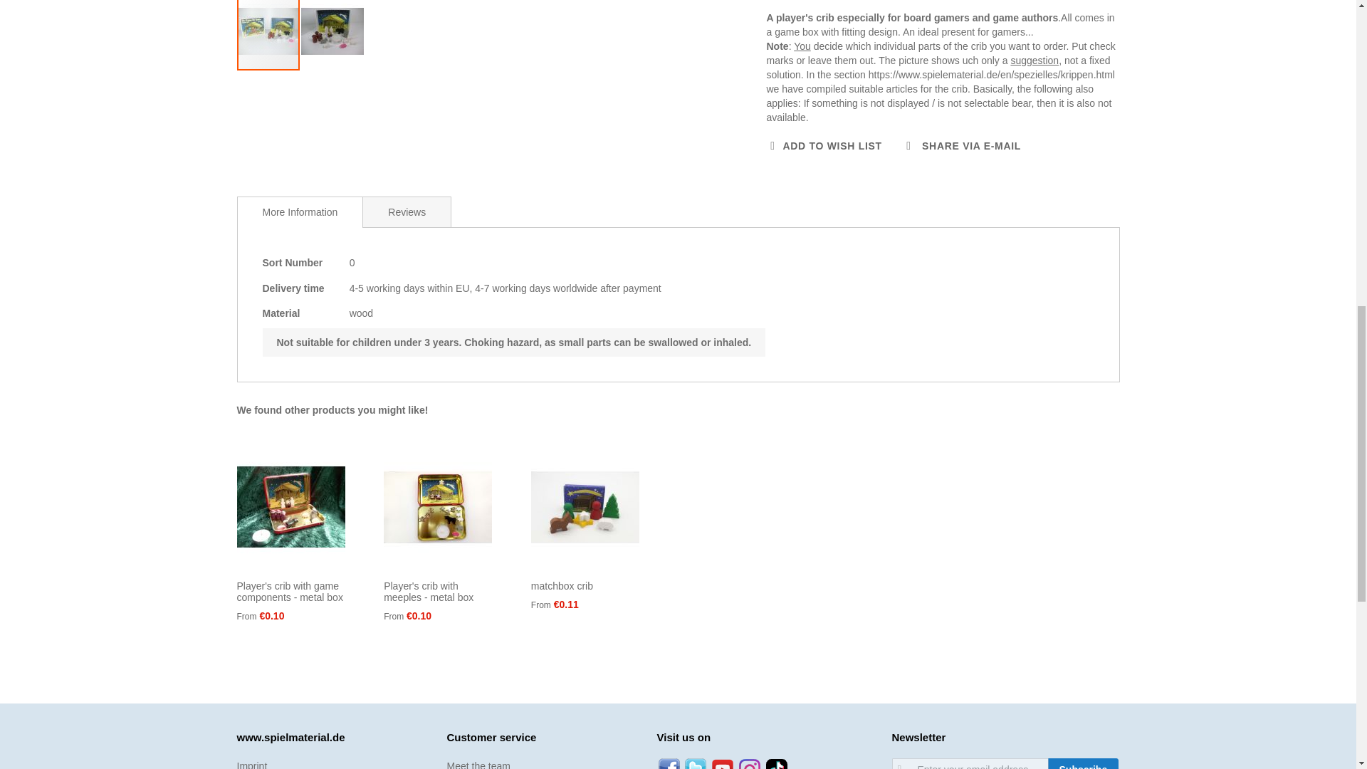 The image size is (1367, 769). What do you see at coordinates (668, 763) in the screenshot?
I see `Facebook` at bounding box center [668, 763].